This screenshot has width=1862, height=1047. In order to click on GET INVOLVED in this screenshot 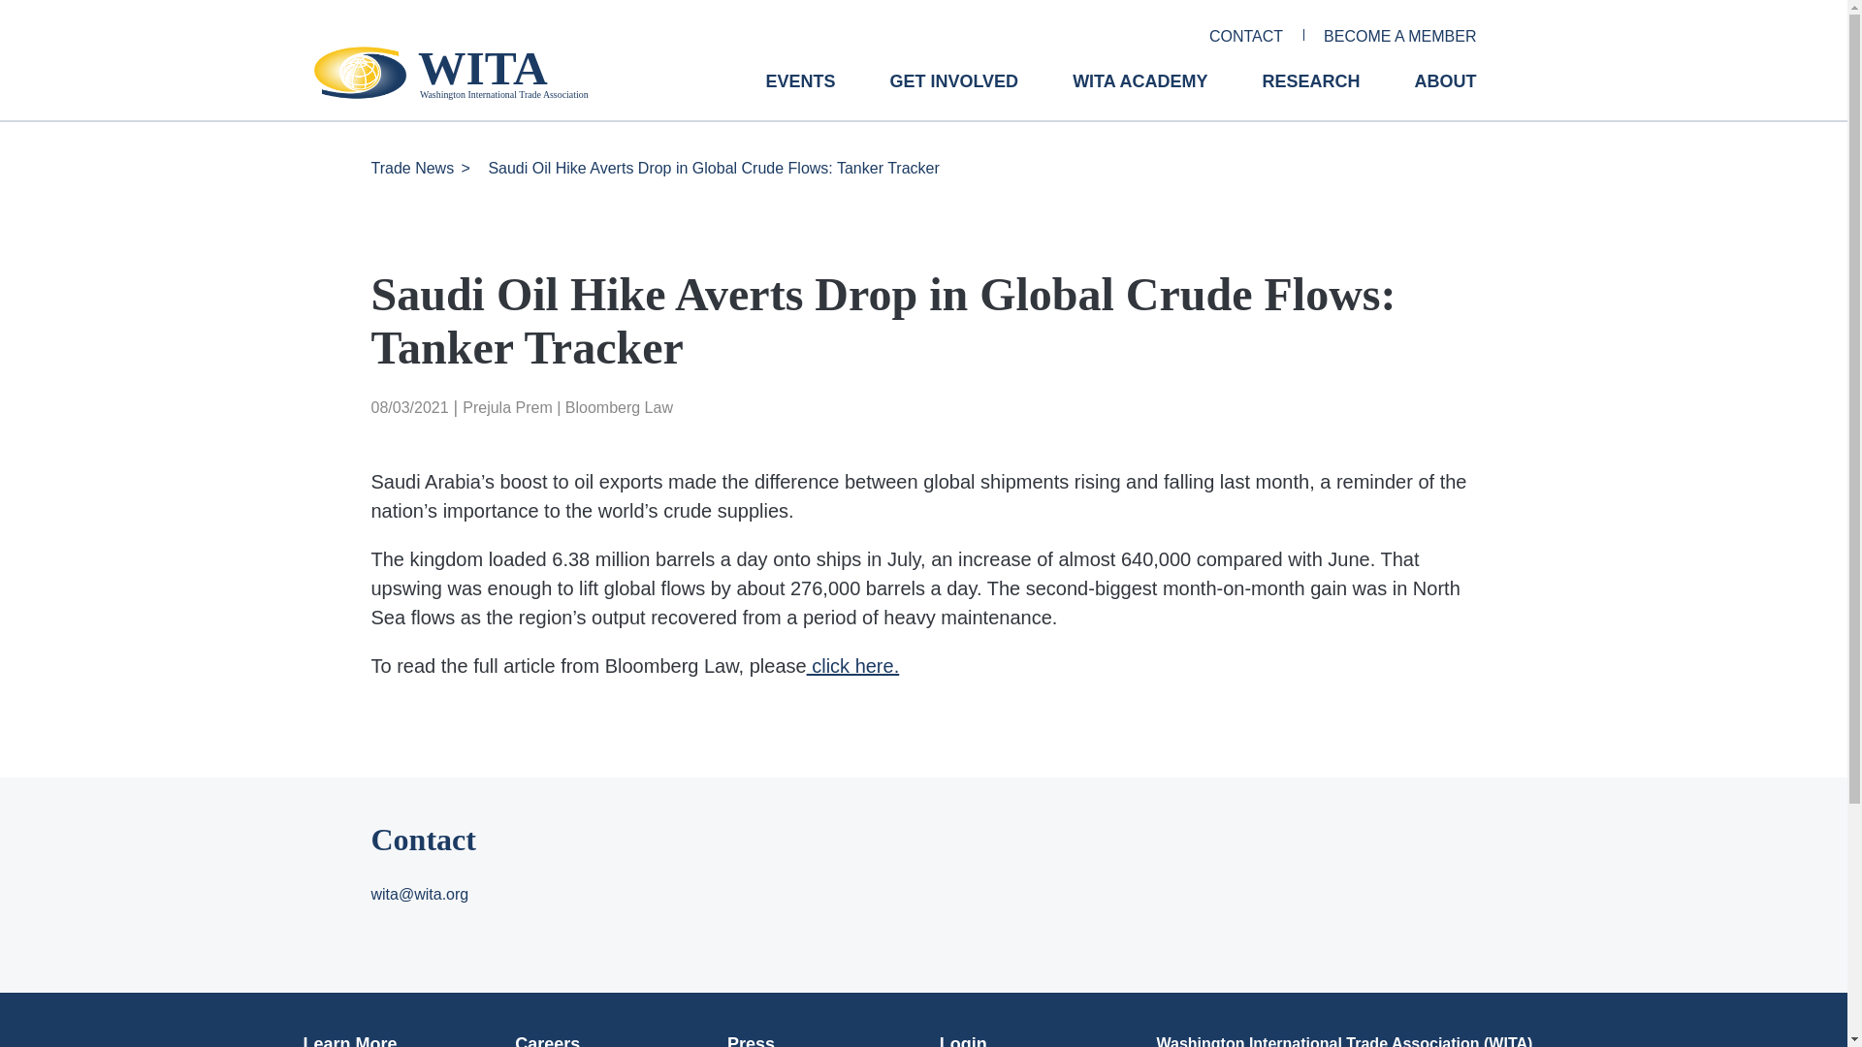, I will do `click(954, 96)`.